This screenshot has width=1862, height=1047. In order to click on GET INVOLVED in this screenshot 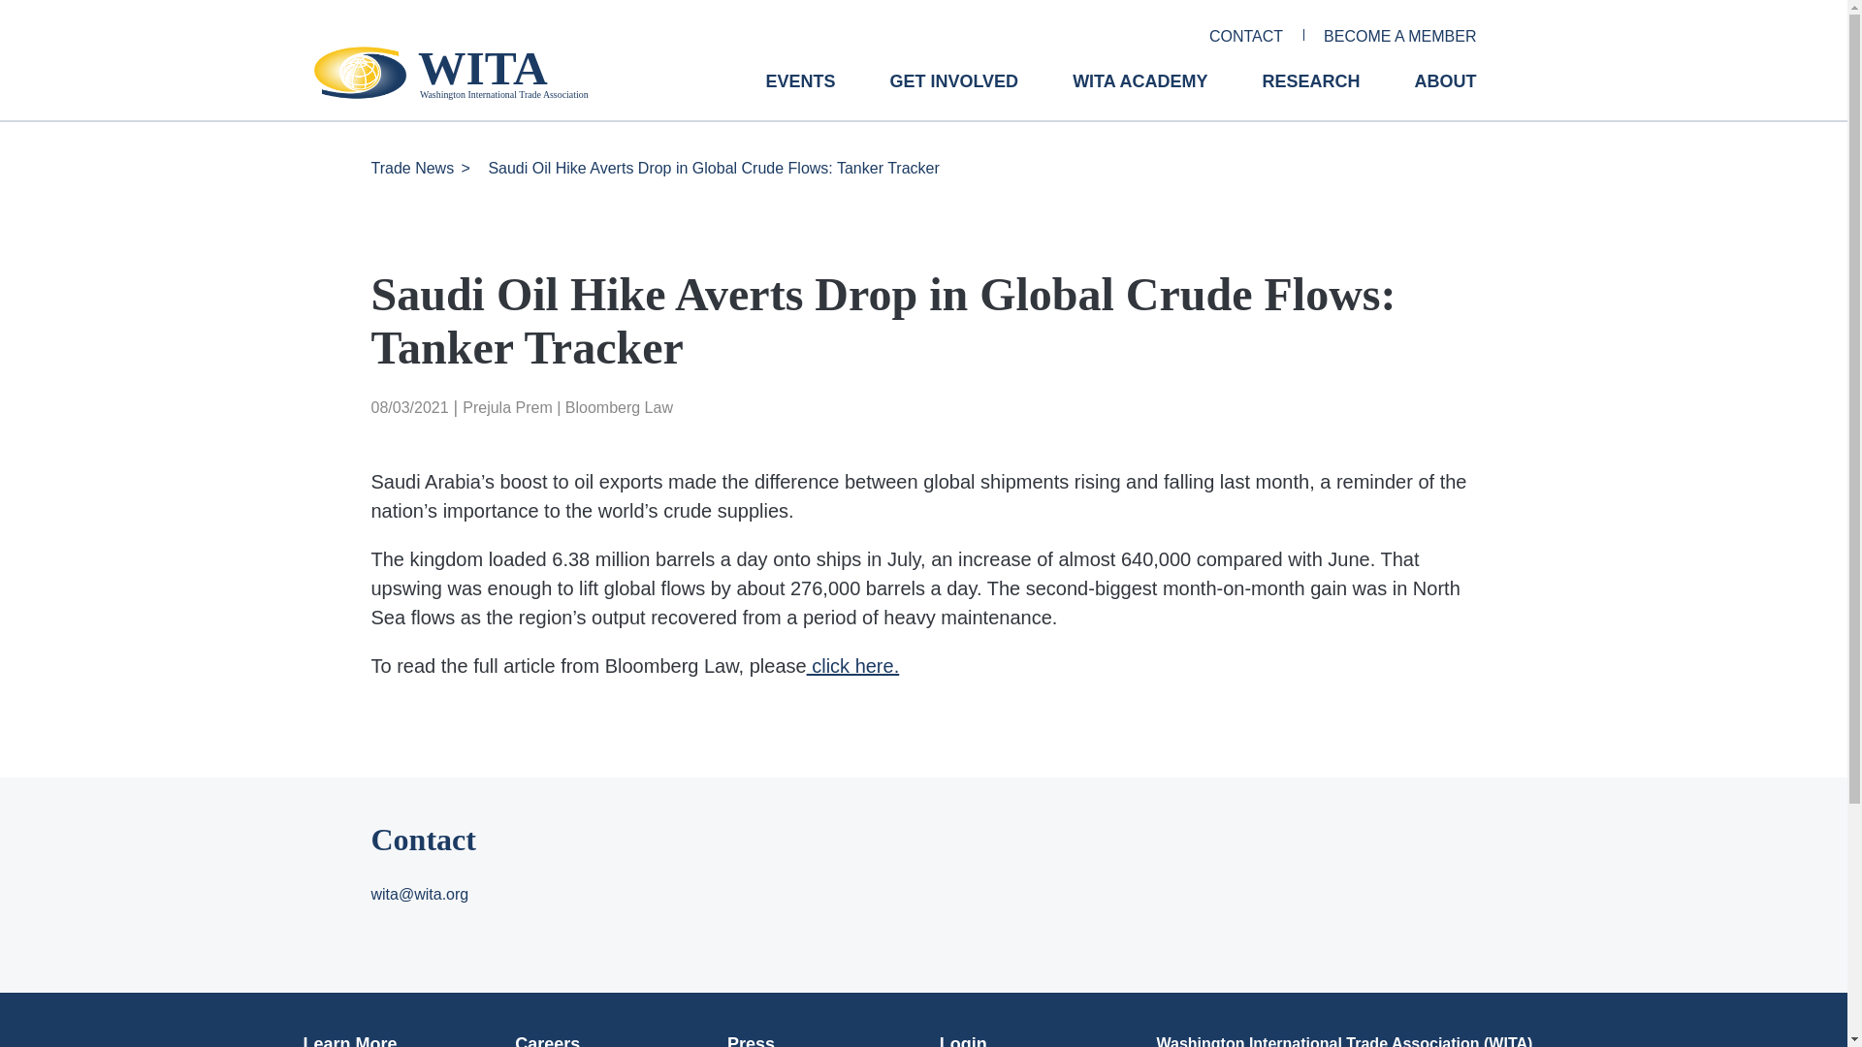, I will do `click(954, 96)`.